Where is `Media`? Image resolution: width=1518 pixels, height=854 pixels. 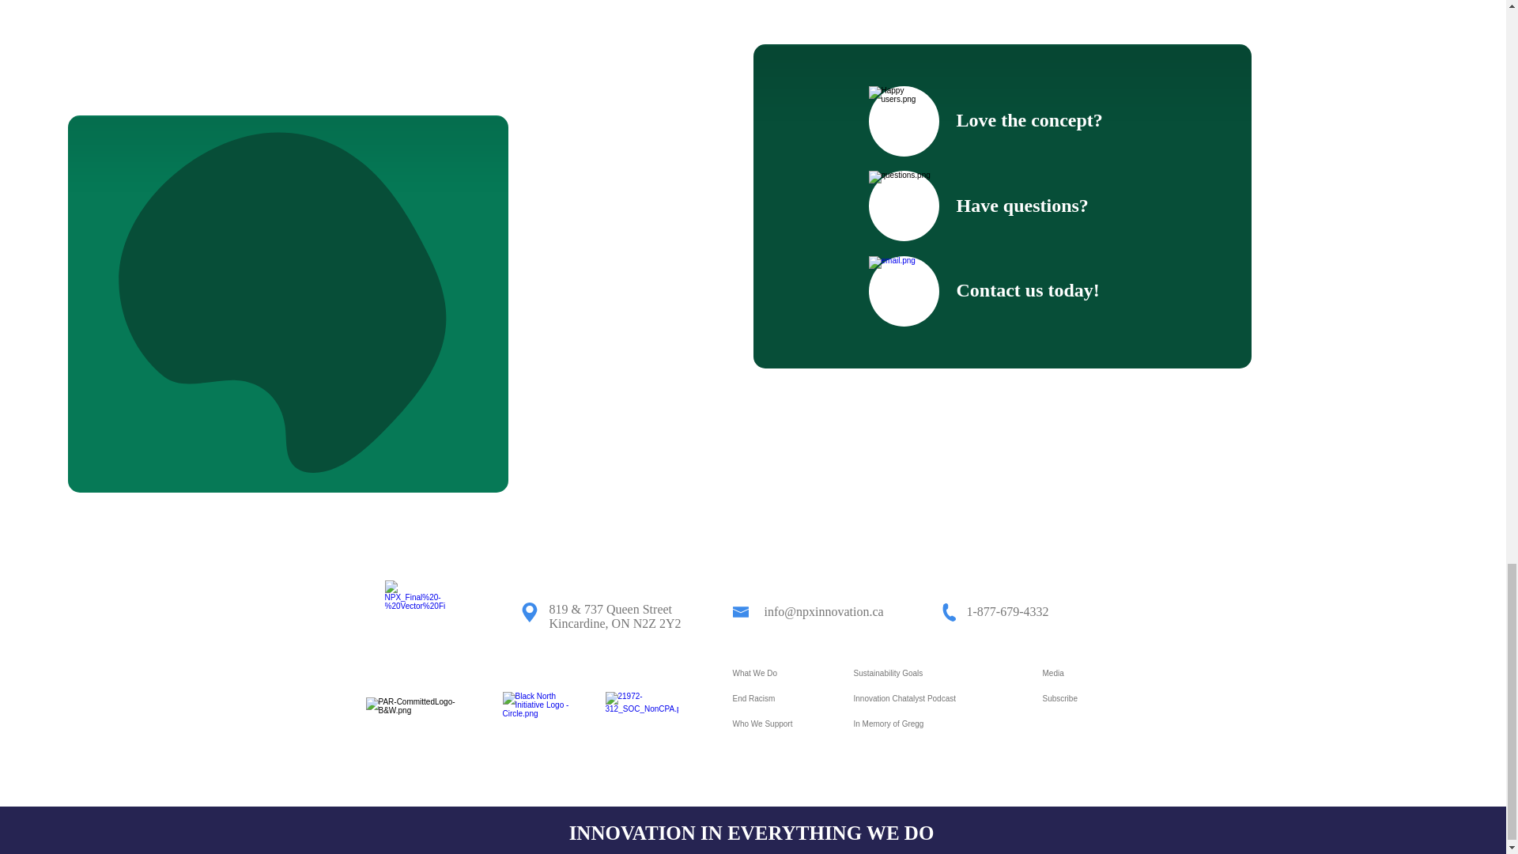
Media is located at coordinates (1090, 674).